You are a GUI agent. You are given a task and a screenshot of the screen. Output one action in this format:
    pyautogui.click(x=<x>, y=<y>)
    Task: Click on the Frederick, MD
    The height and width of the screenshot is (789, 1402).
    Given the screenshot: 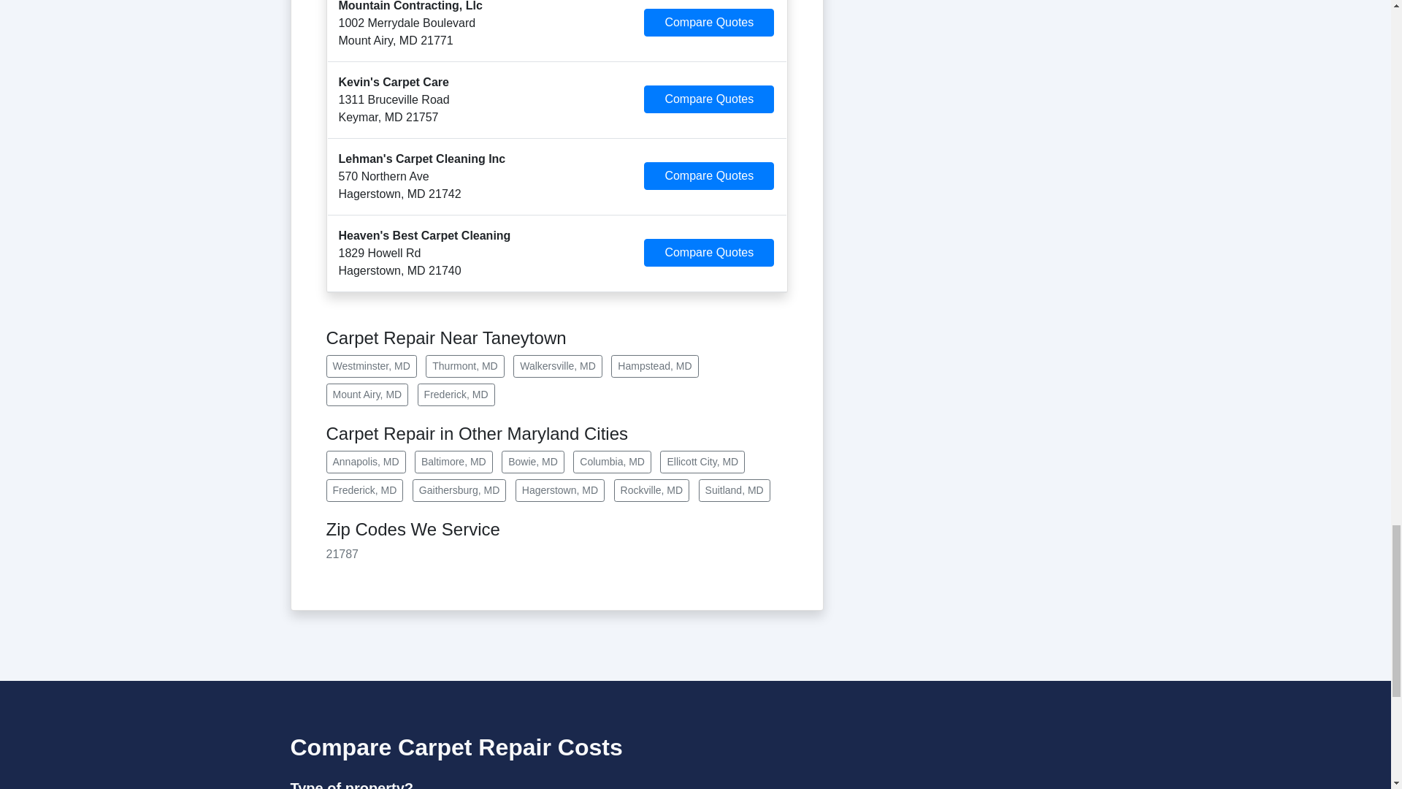 What is the action you would take?
    pyautogui.click(x=456, y=394)
    